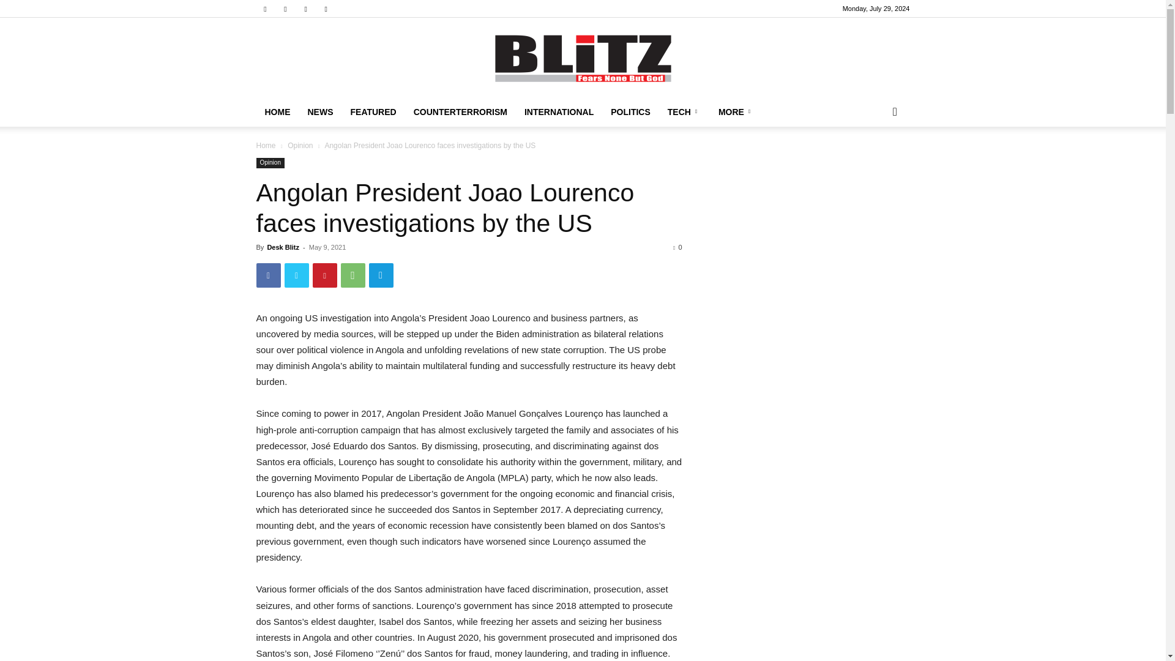  What do you see at coordinates (373, 111) in the screenshot?
I see `FEATURED` at bounding box center [373, 111].